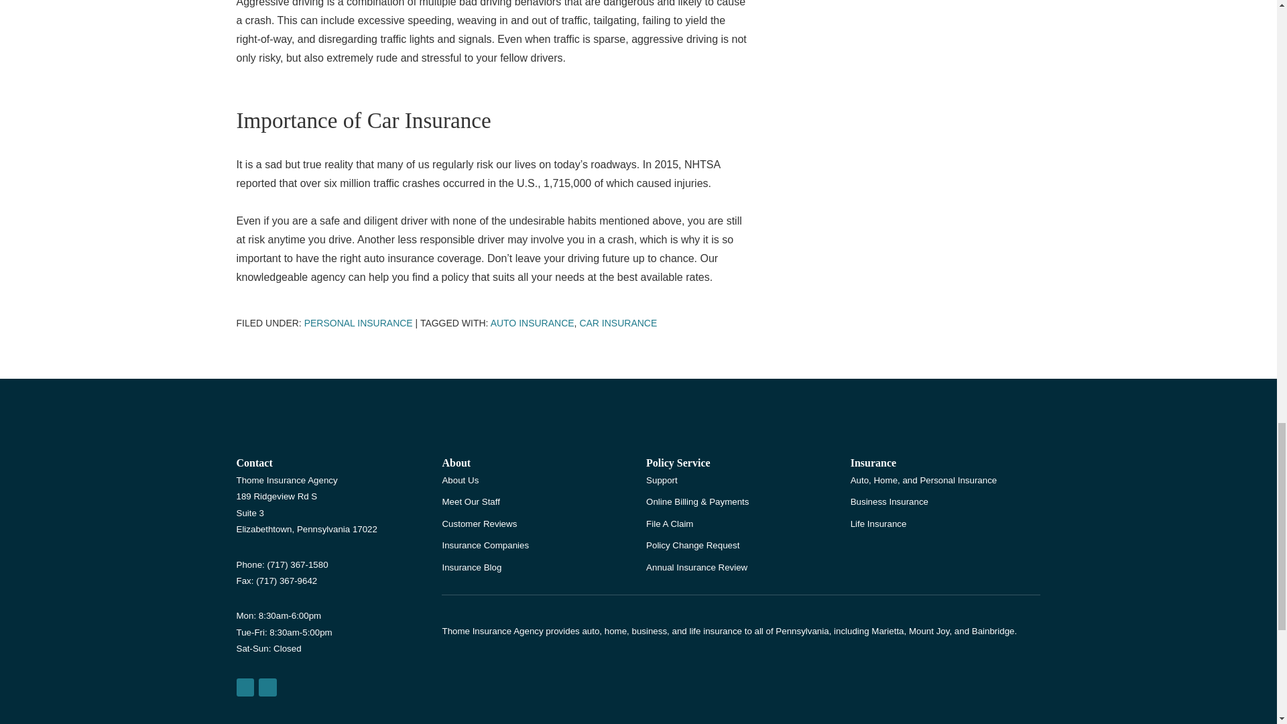 The height and width of the screenshot is (724, 1287). What do you see at coordinates (358, 323) in the screenshot?
I see `Personal Insurance` at bounding box center [358, 323].